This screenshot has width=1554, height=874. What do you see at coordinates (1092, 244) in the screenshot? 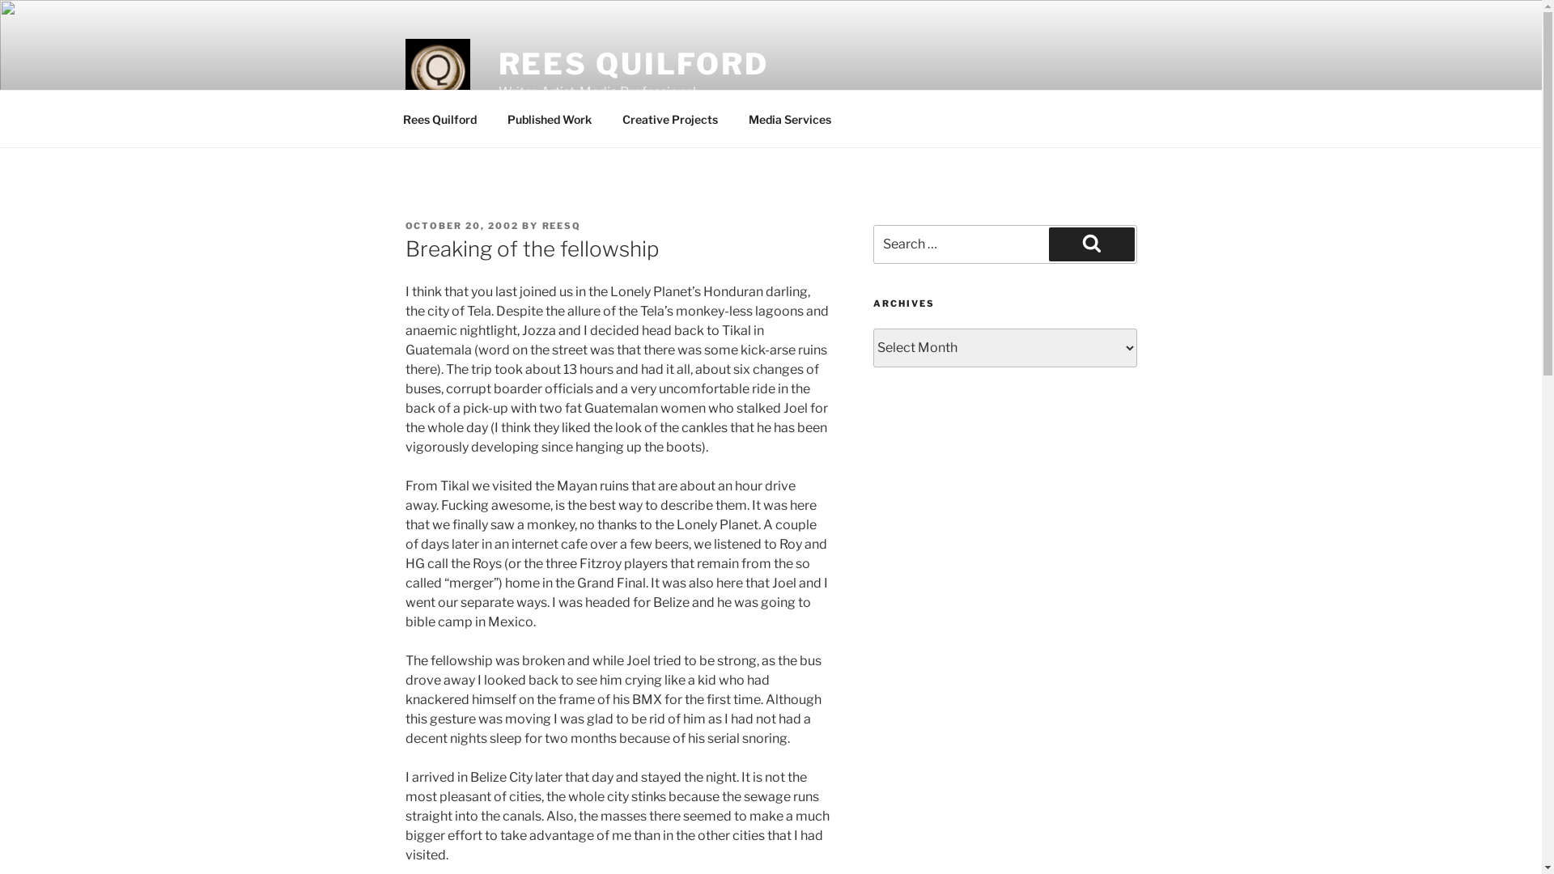
I see `Search` at bounding box center [1092, 244].